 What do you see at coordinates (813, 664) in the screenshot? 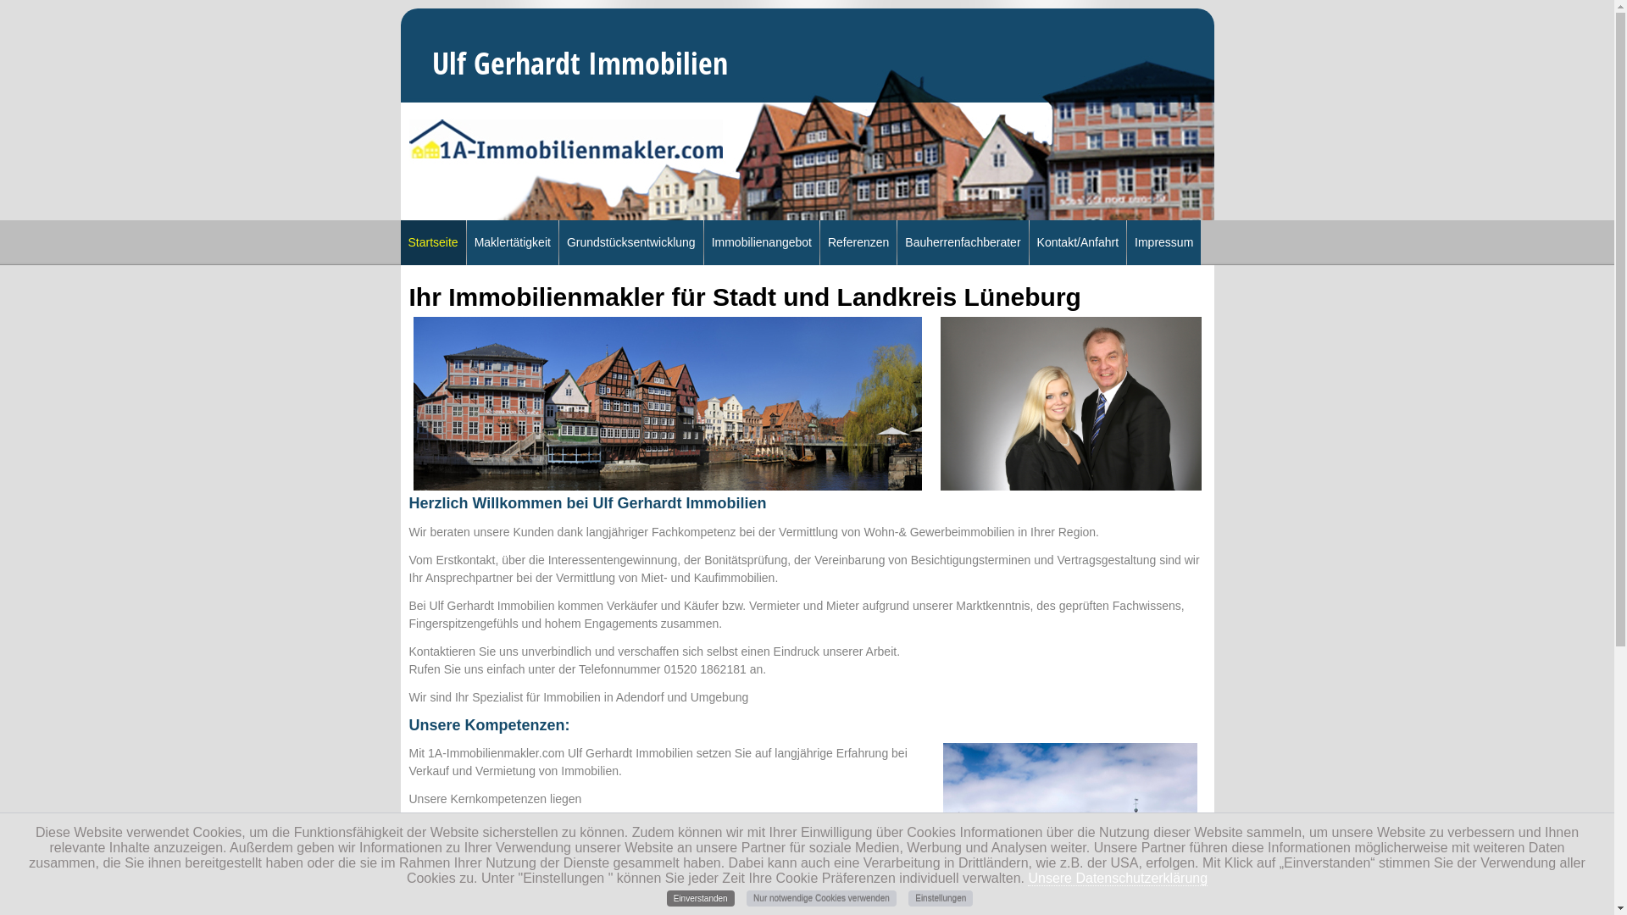
I see `Nur notwendige Cookies verwenden` at bounding box center [813, 664].